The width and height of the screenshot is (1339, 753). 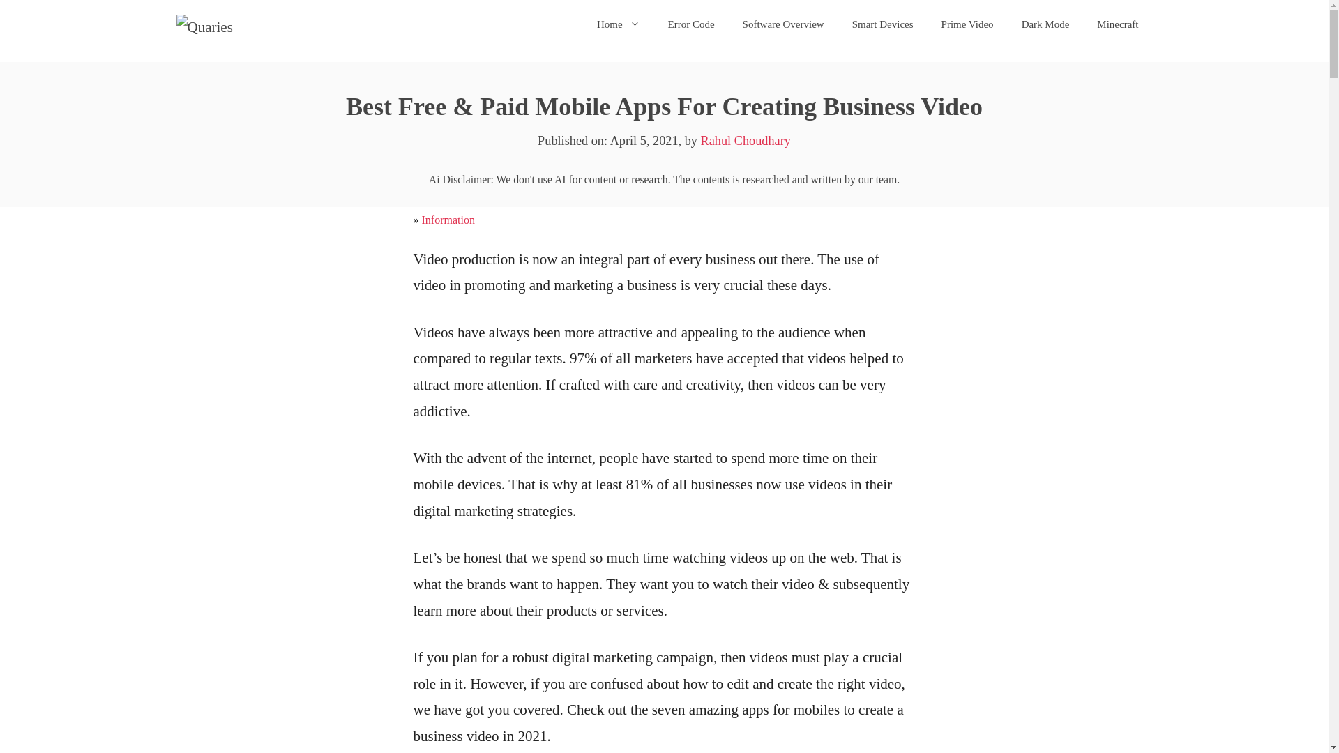 What do you see at coordinates (1117, 24) in the screenshot?
I see `Minecraft` at bounding box center [1117, 24].